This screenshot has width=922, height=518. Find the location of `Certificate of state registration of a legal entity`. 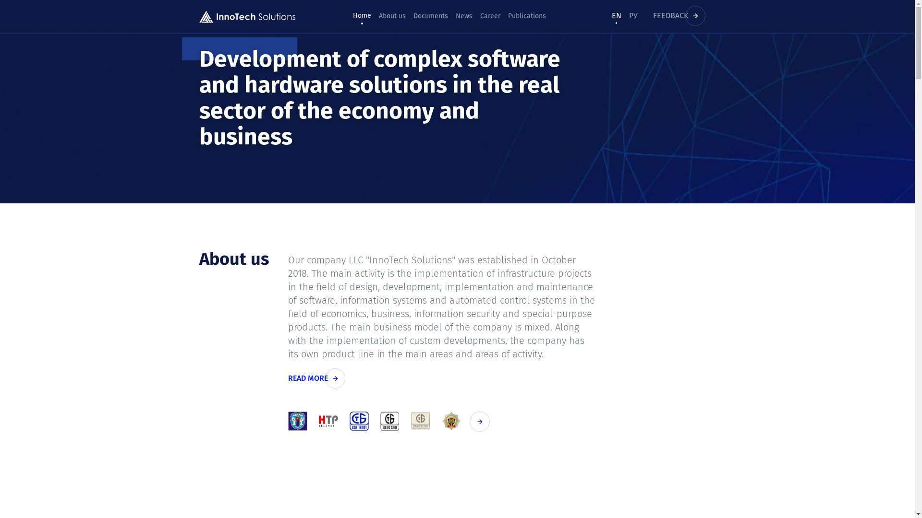

Certificate of state registration of a legal entity is located at coordinates (298, 421).